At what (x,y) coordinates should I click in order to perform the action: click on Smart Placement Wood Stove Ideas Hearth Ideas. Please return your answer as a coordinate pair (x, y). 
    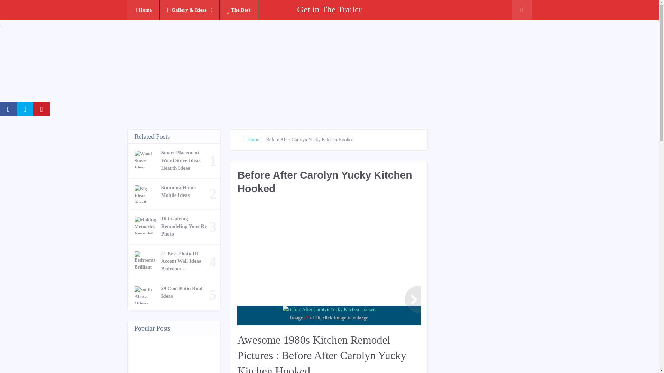
    Looking at the image, I should click on (185, 160).